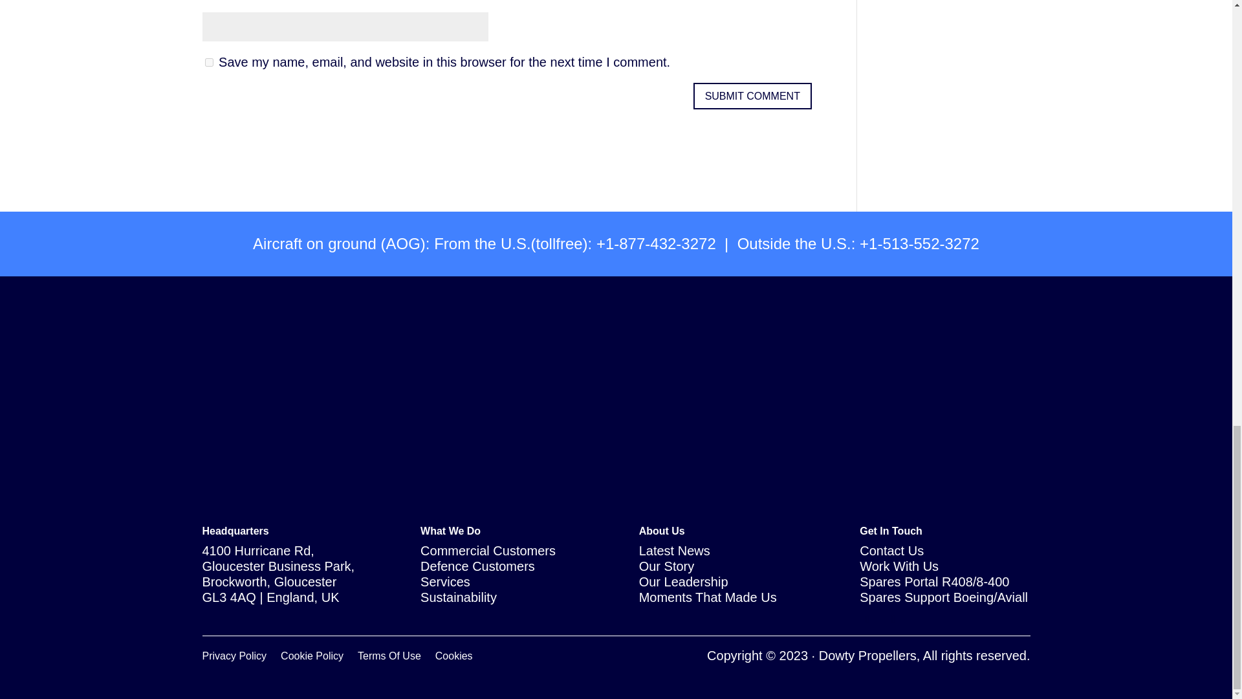 Image resolution: width=1242 pixels, height=699 pixels. Describe the element at coordinates (708, 597) in the screenshot. I see `Moments That Made Us` at that location.